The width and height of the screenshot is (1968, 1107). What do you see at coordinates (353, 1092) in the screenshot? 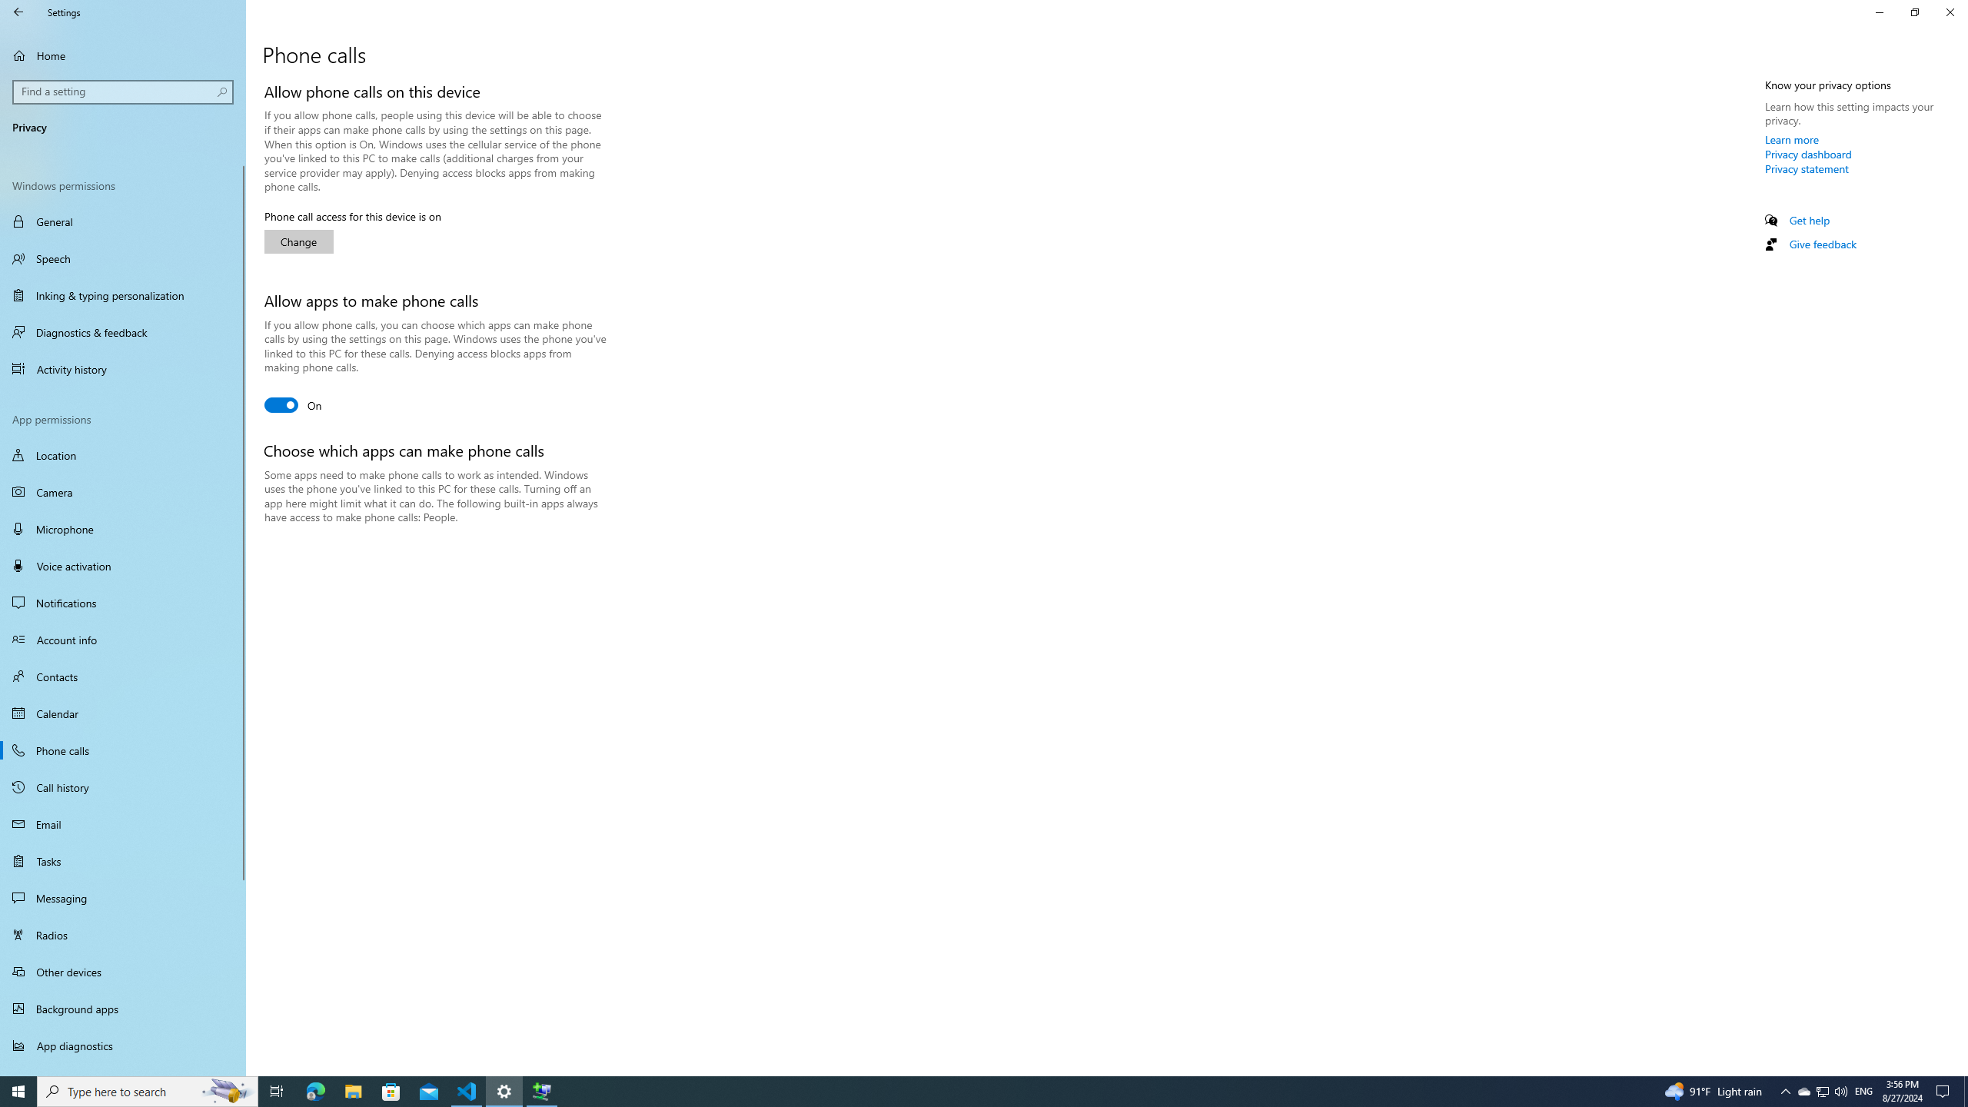
I see `File Explorer` at bounding box center [353, 1092].